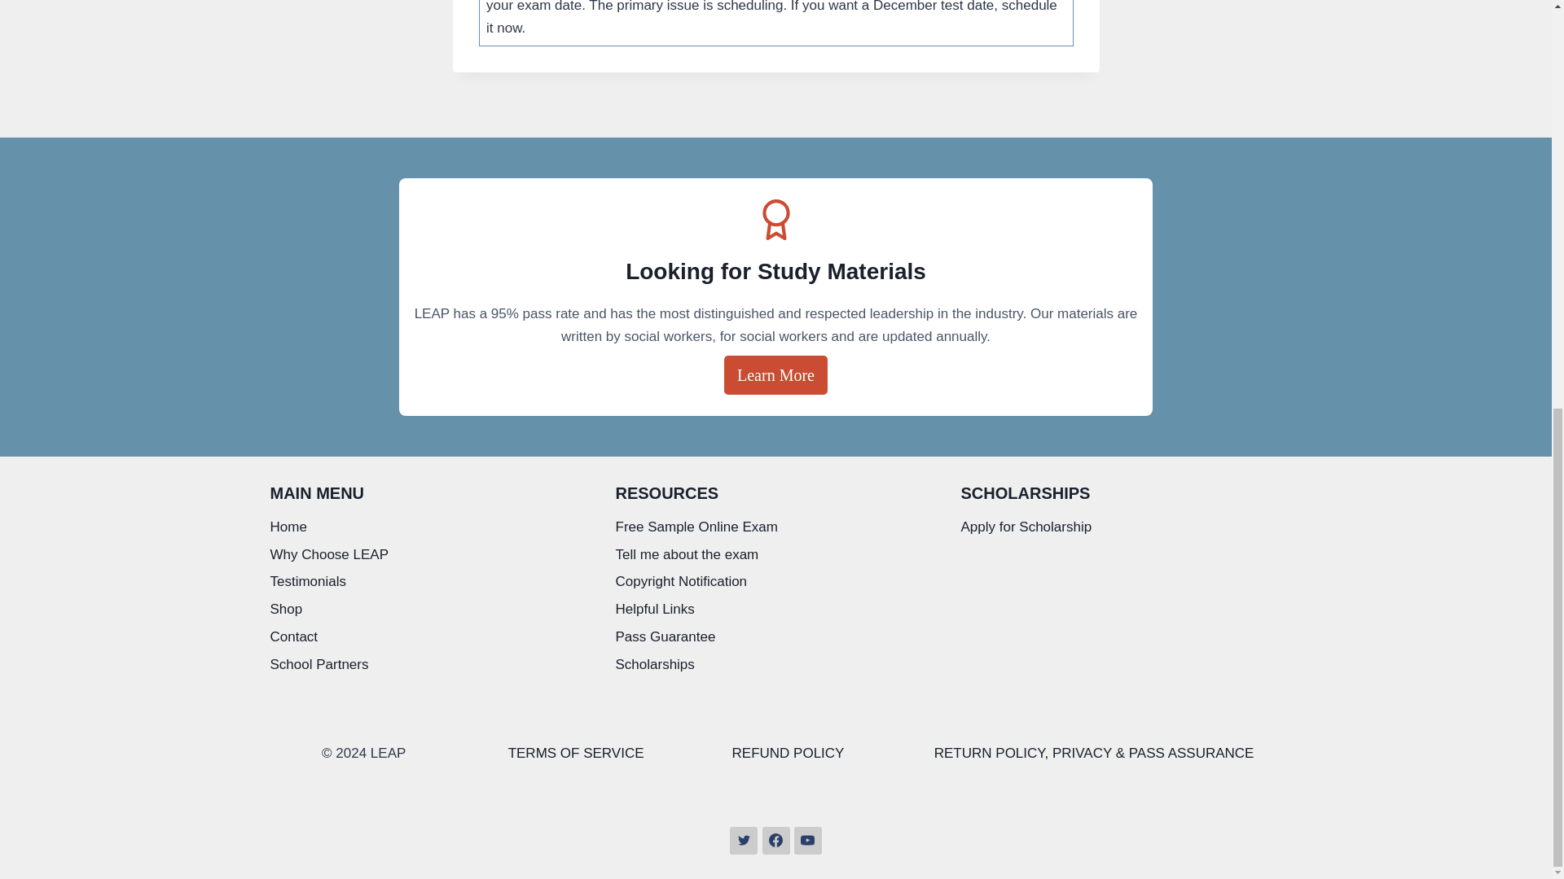 This screenshot has width=1564, height=879. What do you see at coordinates (776, 527) in the screenshot?
I see `Free Sample Online Exam` at bounding box center [776, 527].